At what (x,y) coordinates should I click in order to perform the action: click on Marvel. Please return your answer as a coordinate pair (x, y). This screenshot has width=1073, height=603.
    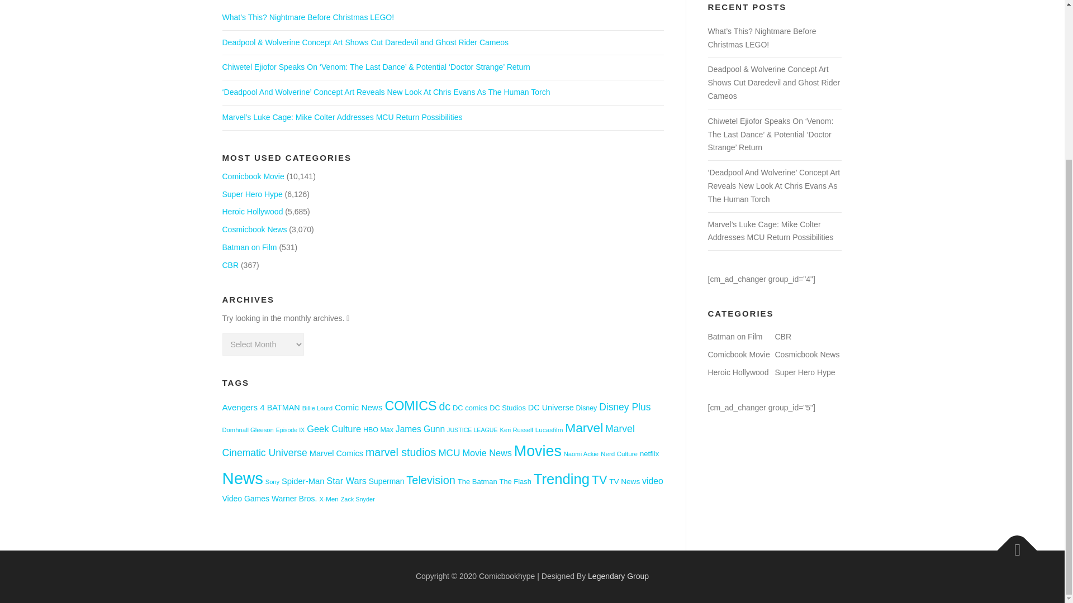
    Looking at the image, I should click on (584, 428).